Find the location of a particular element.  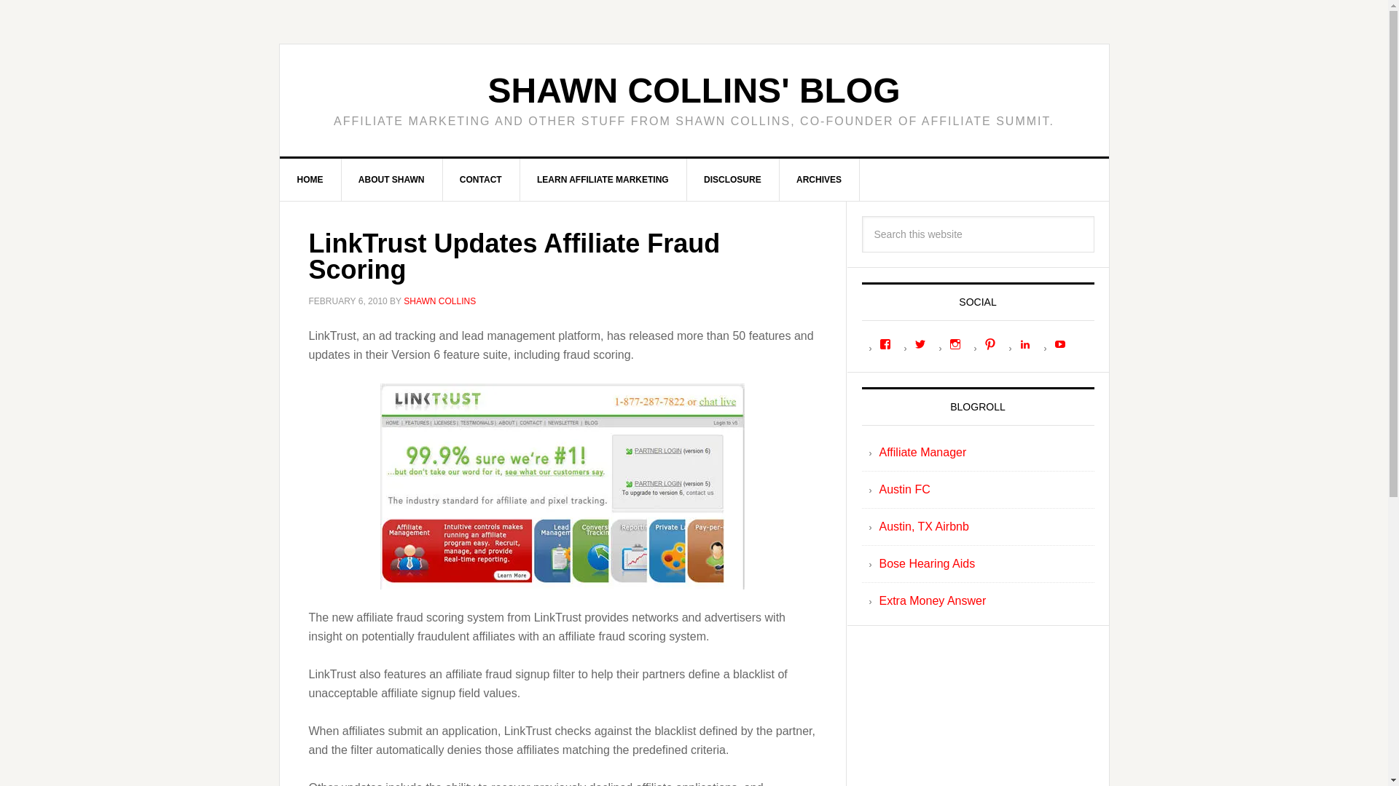

SHAWN COLLINS is located at coordinates (439, 301).